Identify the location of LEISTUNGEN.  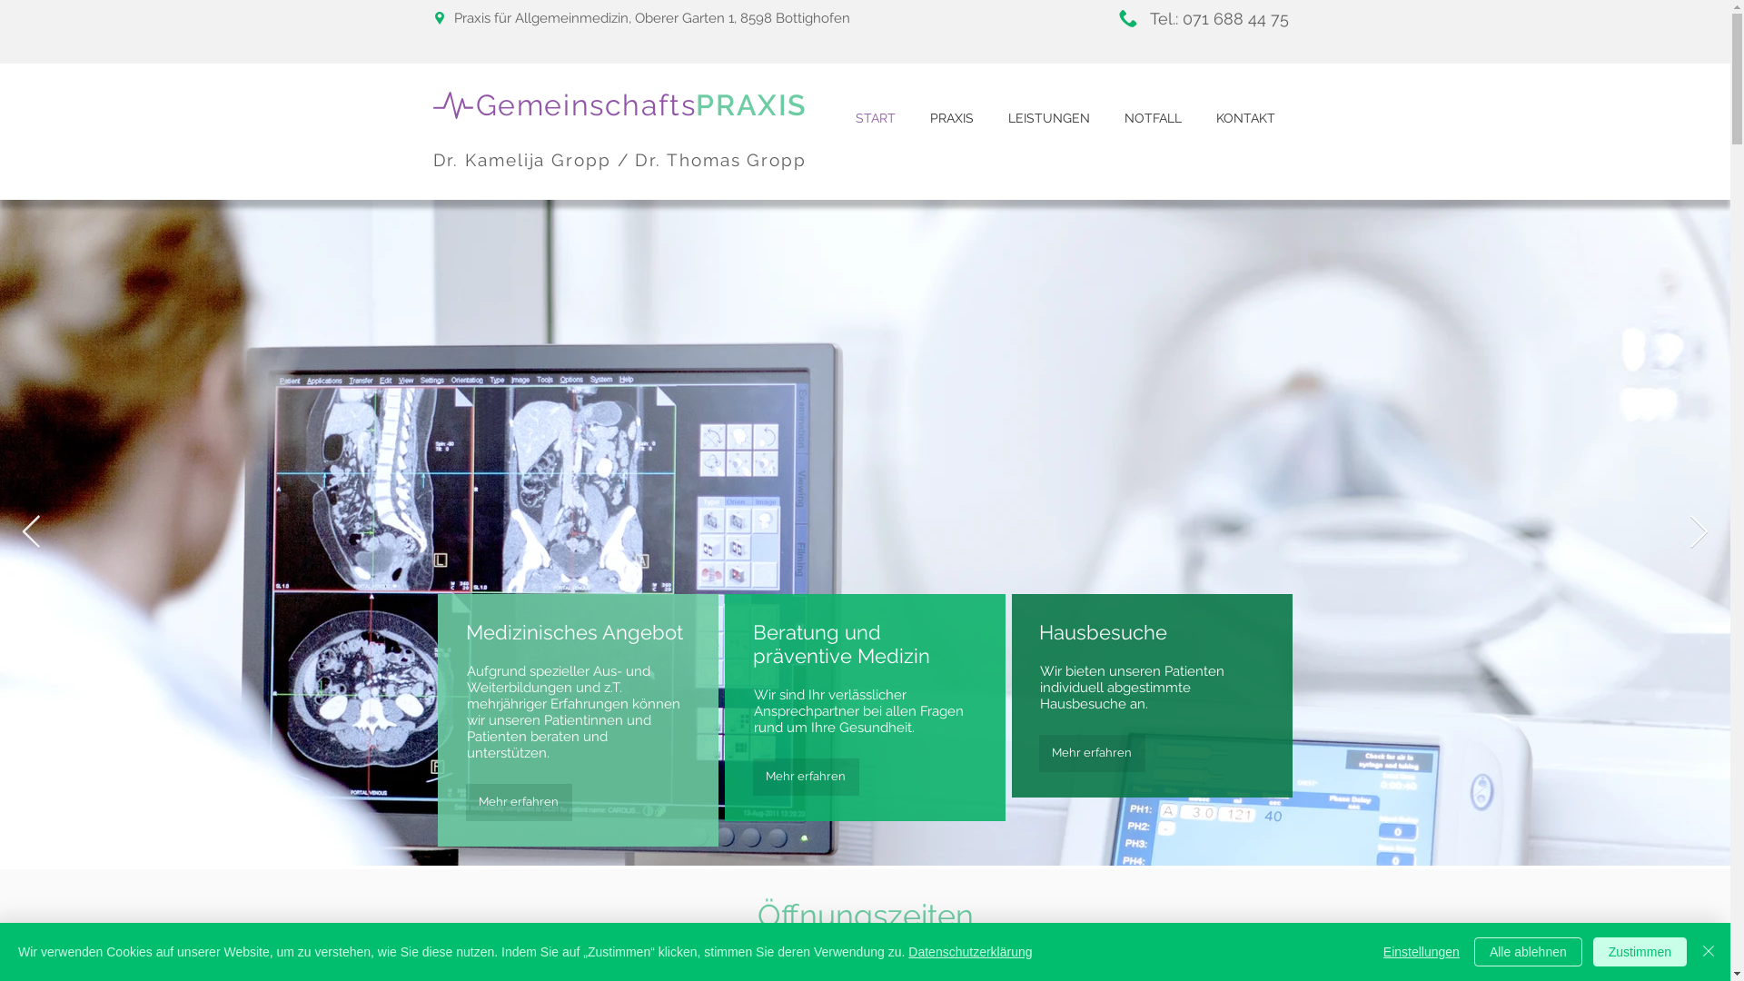
(1048, 118).